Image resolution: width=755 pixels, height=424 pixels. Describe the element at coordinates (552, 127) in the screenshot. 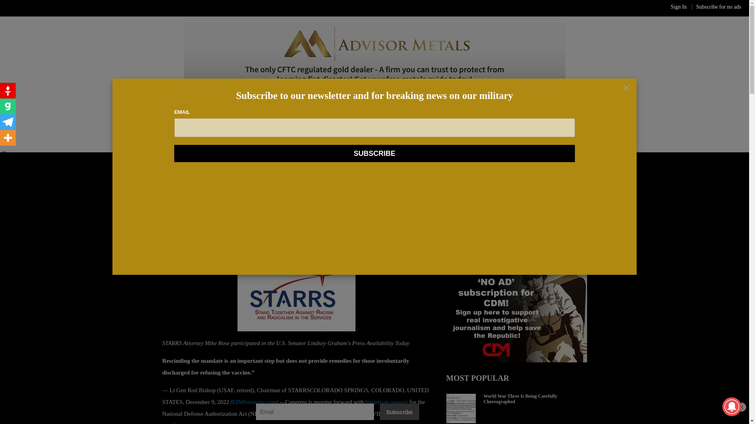

I see `MARINE CORPS` at that location.